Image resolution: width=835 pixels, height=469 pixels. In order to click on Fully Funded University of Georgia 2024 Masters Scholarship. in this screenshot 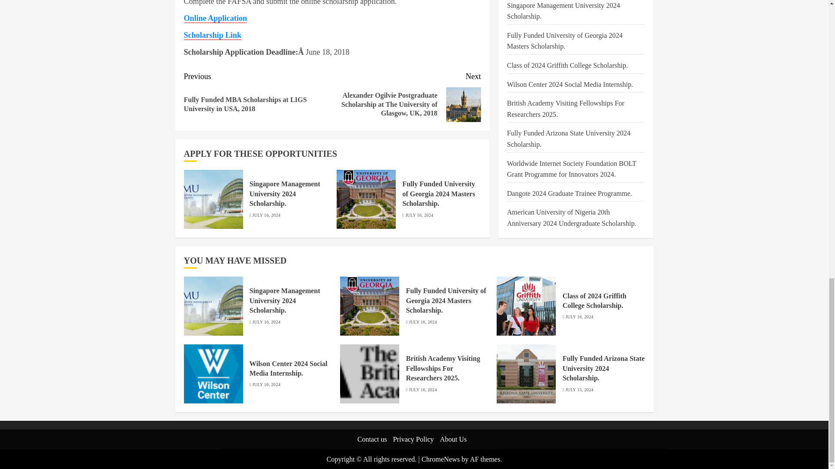, I will do `click(366, 199)`.